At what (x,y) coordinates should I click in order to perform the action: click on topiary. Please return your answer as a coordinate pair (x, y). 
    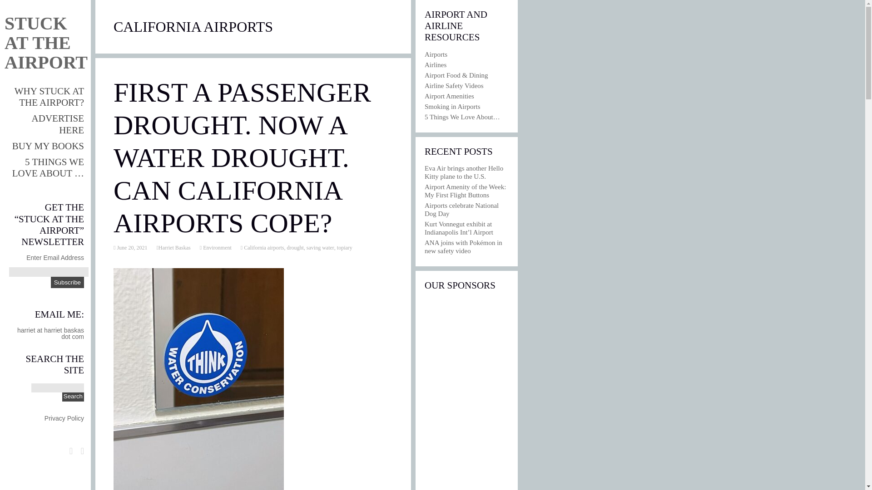
    Looking at the image, I should click on (344, 247).